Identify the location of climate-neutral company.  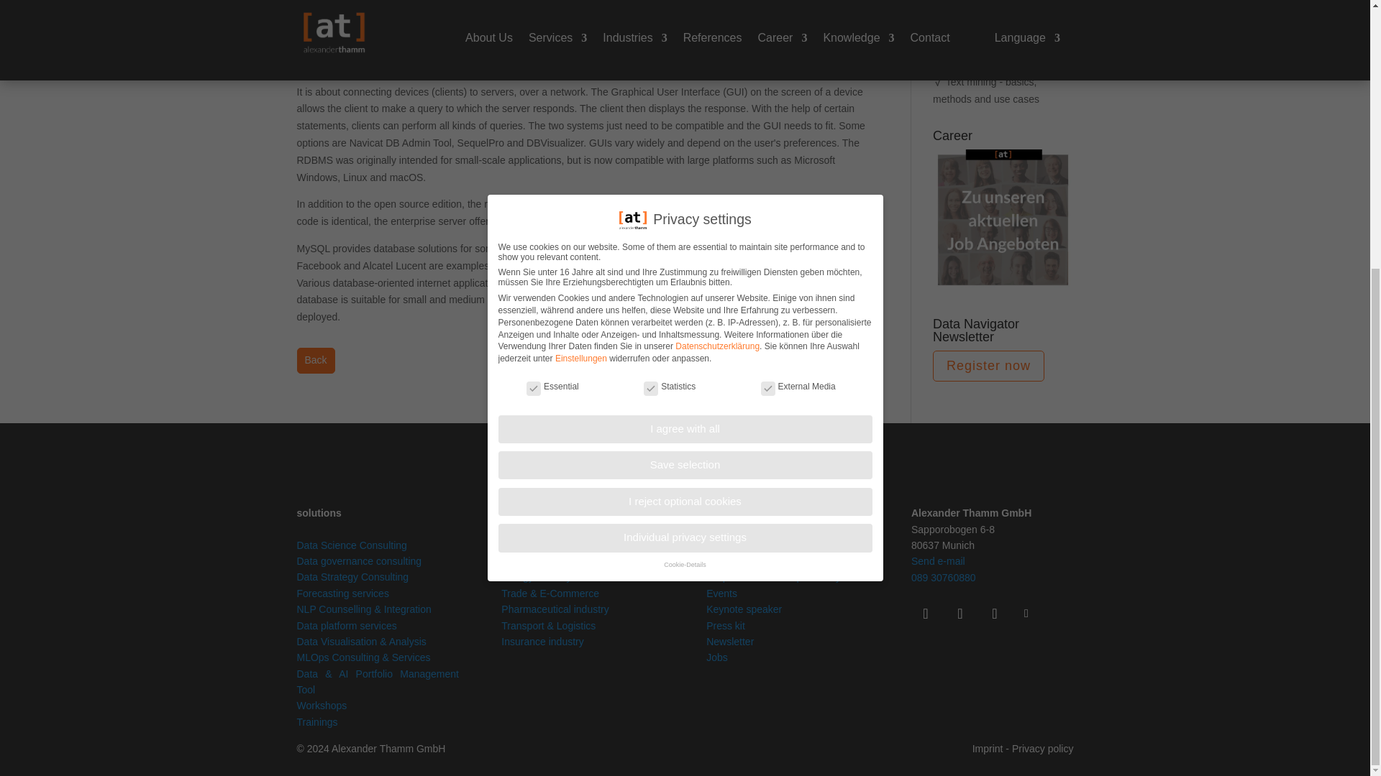
(993, 678).